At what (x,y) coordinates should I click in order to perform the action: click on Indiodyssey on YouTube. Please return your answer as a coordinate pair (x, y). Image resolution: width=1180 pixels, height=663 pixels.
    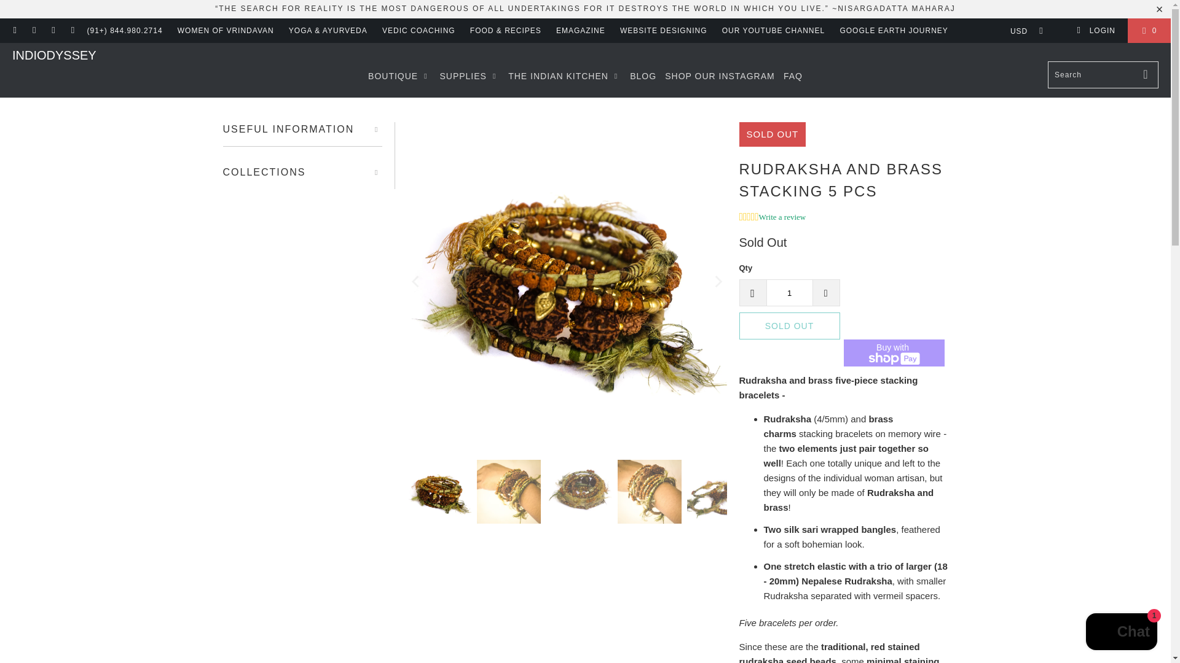
    Looking at the image, I should click on (15, 31).